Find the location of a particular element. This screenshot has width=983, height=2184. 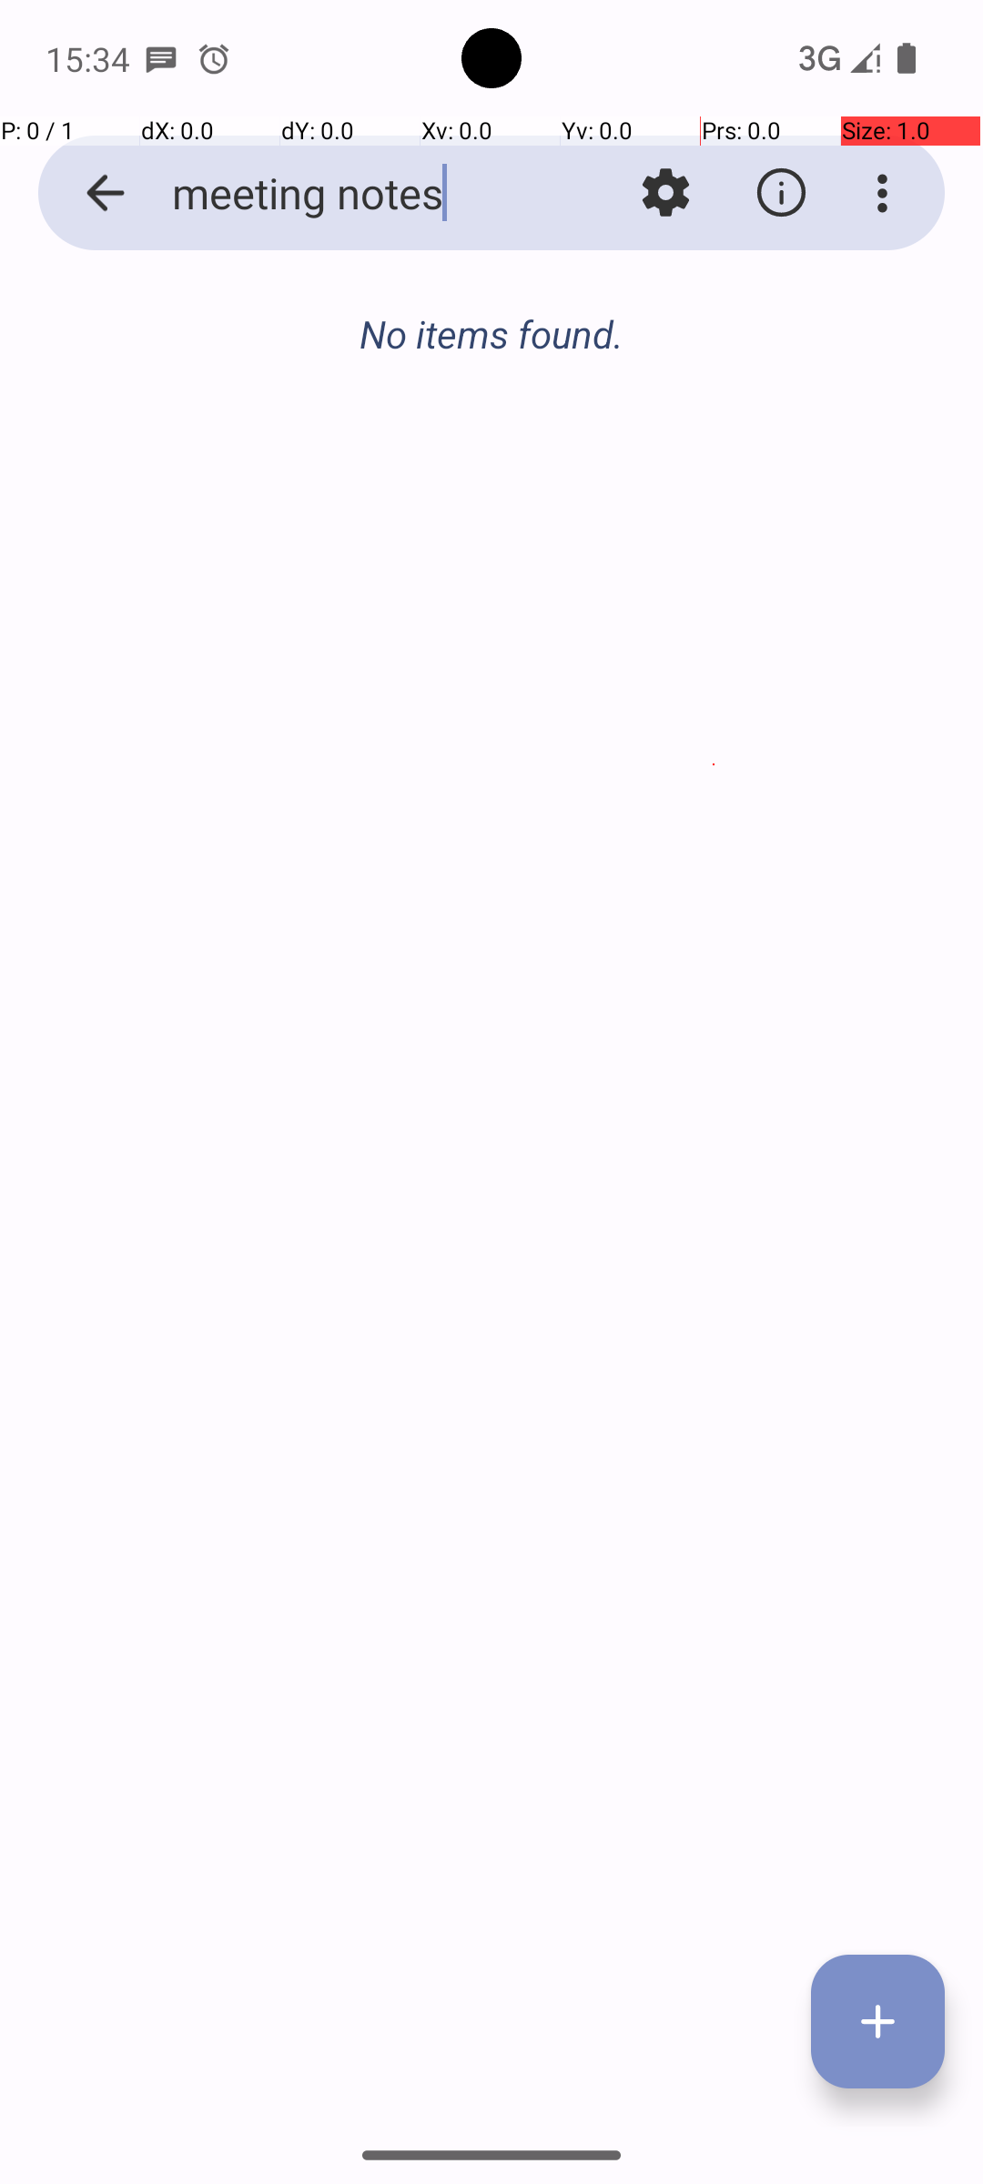

The early bird catches the worm. is located at coordinates (568, 1099).